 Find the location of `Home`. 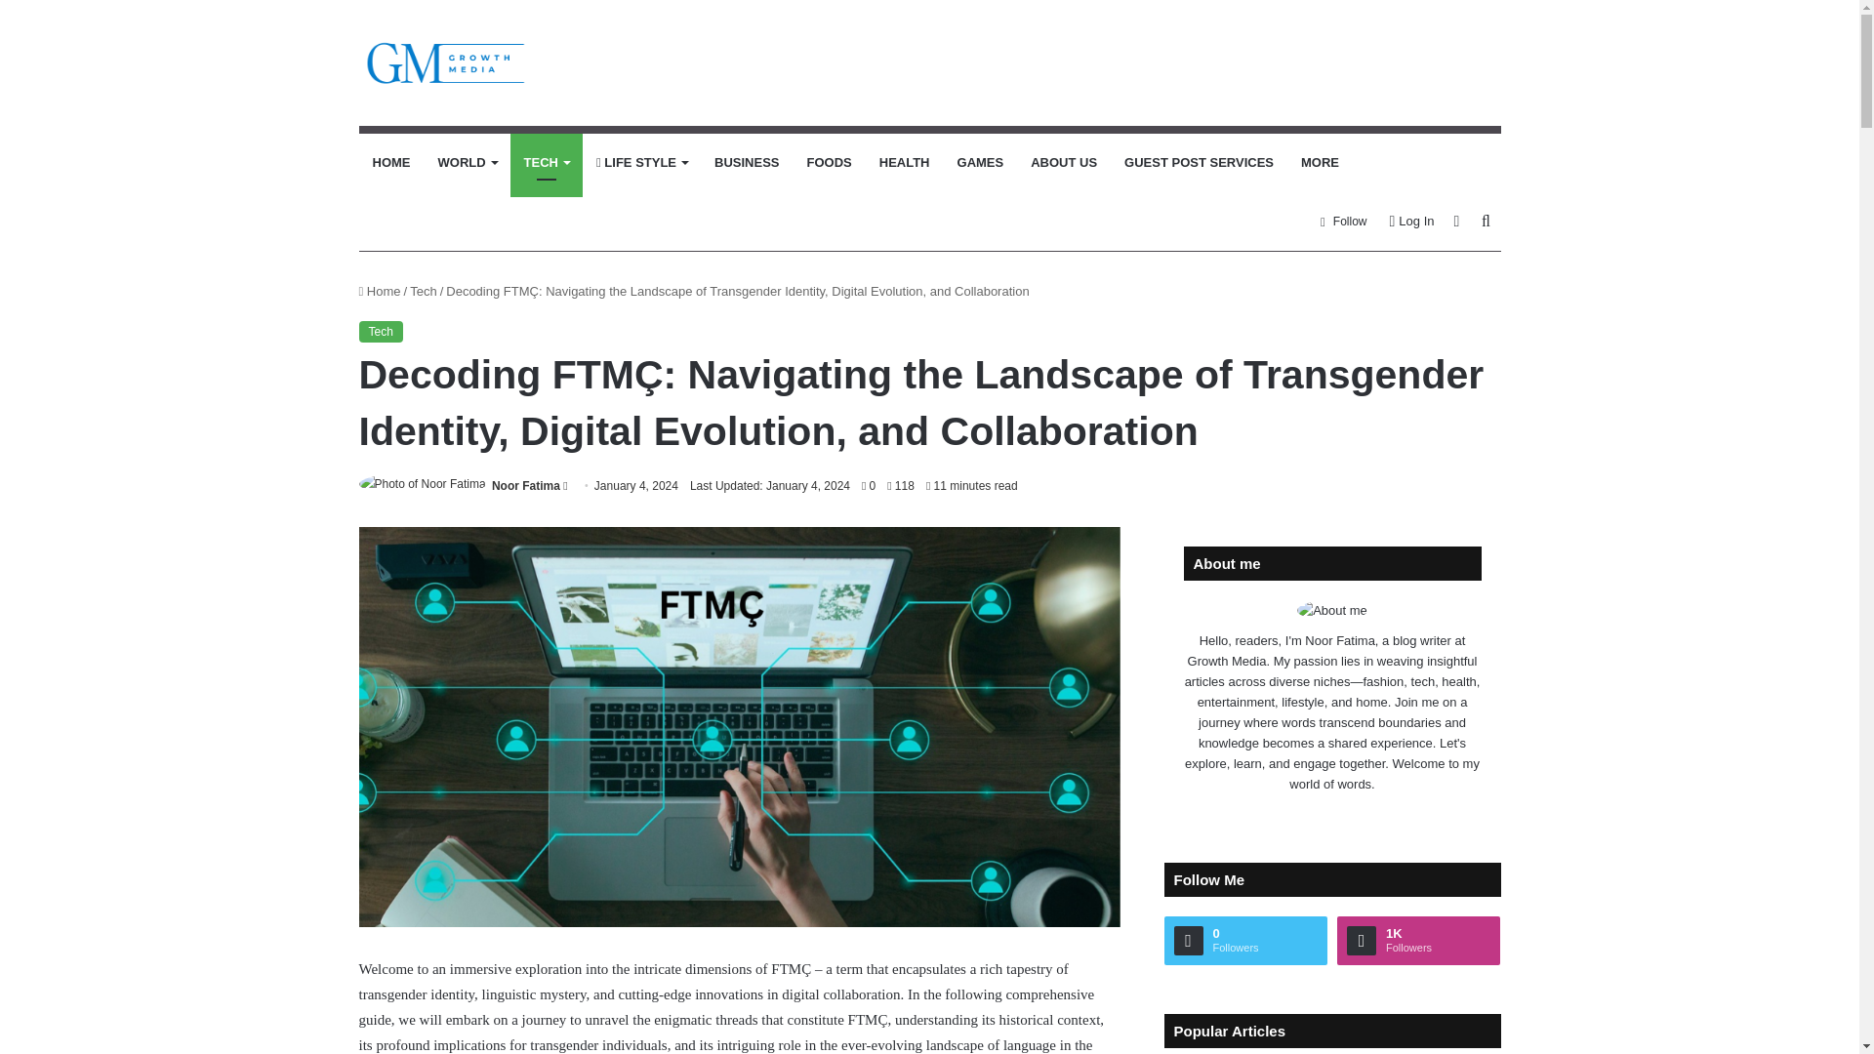

Home is located at coordinates (380, 291).